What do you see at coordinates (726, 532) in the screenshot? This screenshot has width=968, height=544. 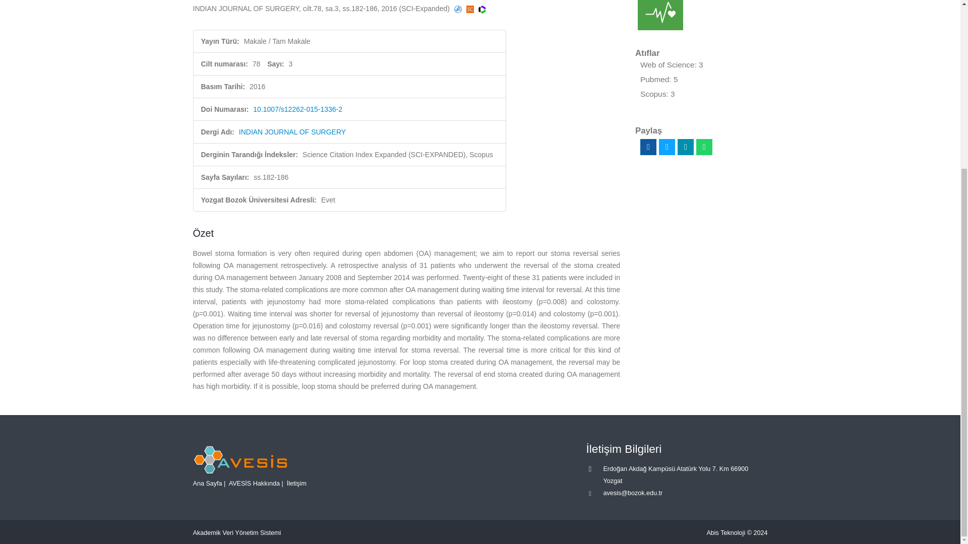 I see `Abis Teknoloji` at bounding box center [726, 532].